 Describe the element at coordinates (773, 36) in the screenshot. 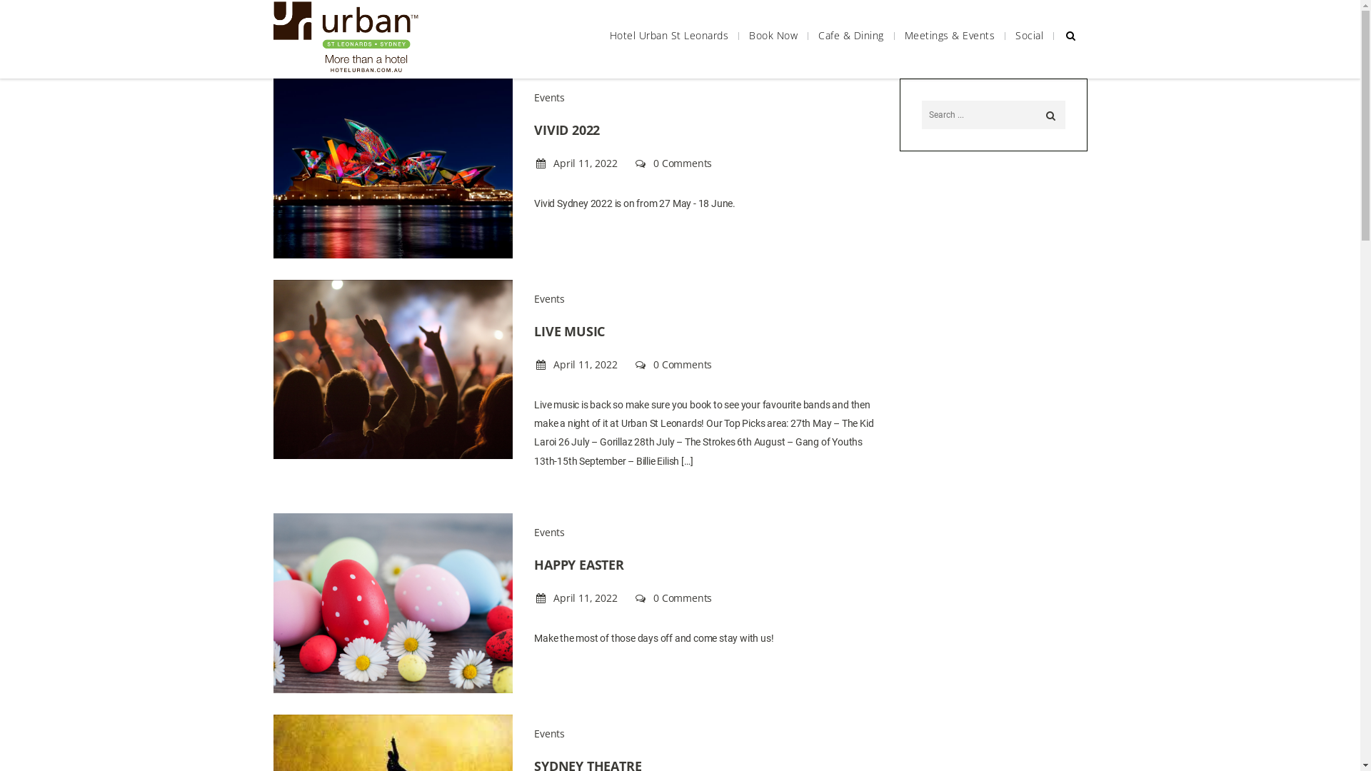

I see `Book Now` at that location.